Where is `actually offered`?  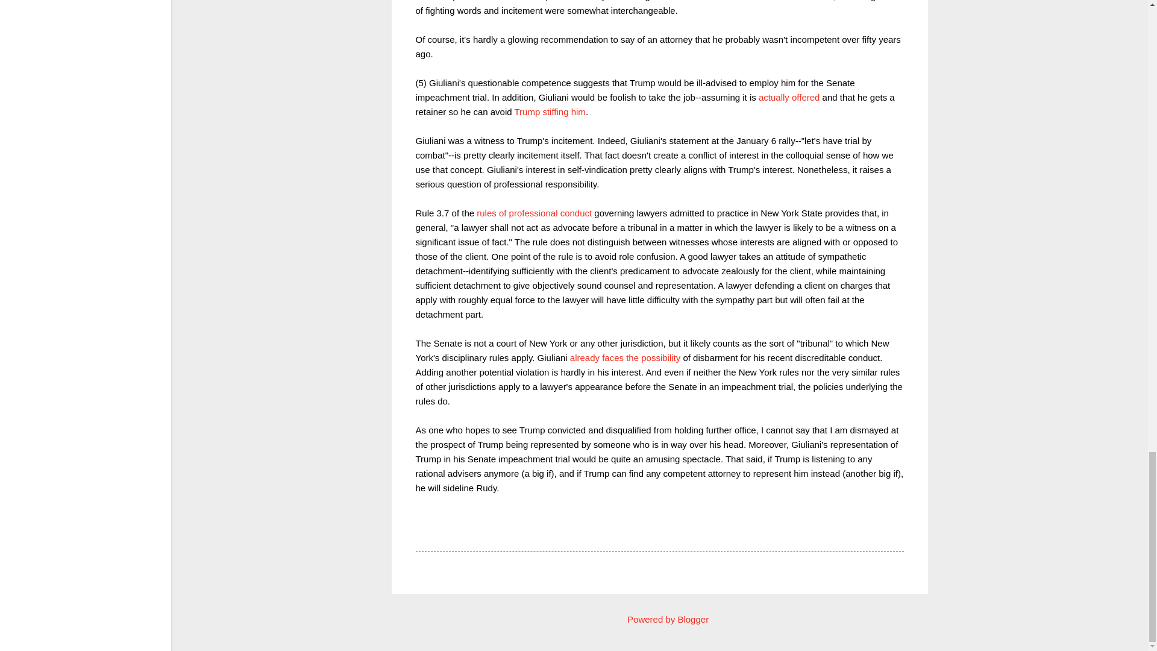
actually offered is located at coordinates (789, 97).